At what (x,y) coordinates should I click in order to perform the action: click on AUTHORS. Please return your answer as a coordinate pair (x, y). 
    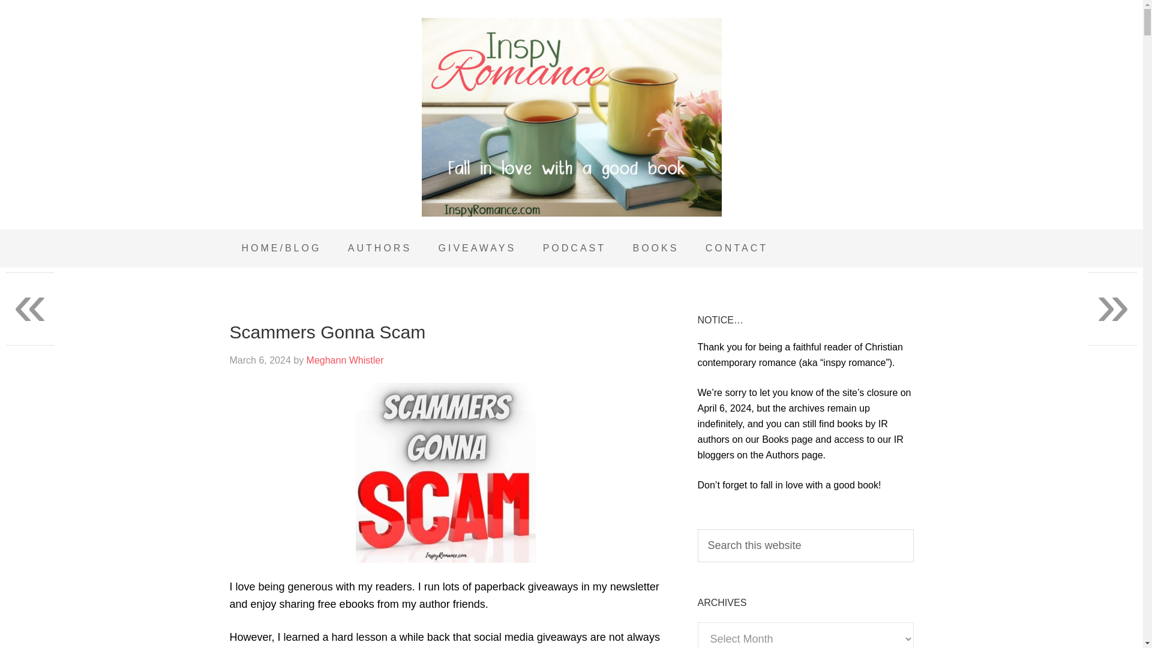
    Looking at the image, I should click on (380, 248).